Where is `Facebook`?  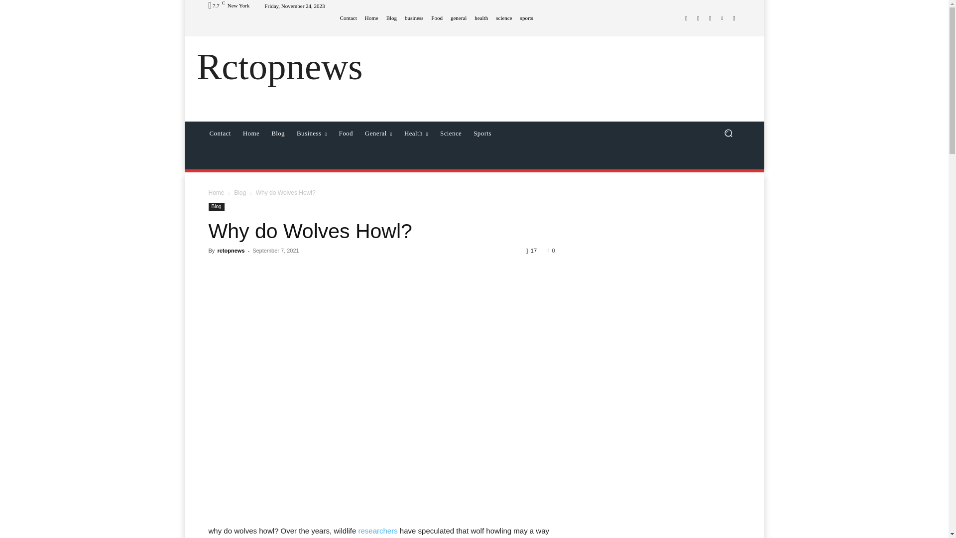 Facebook is located at coordinates (686, 17).